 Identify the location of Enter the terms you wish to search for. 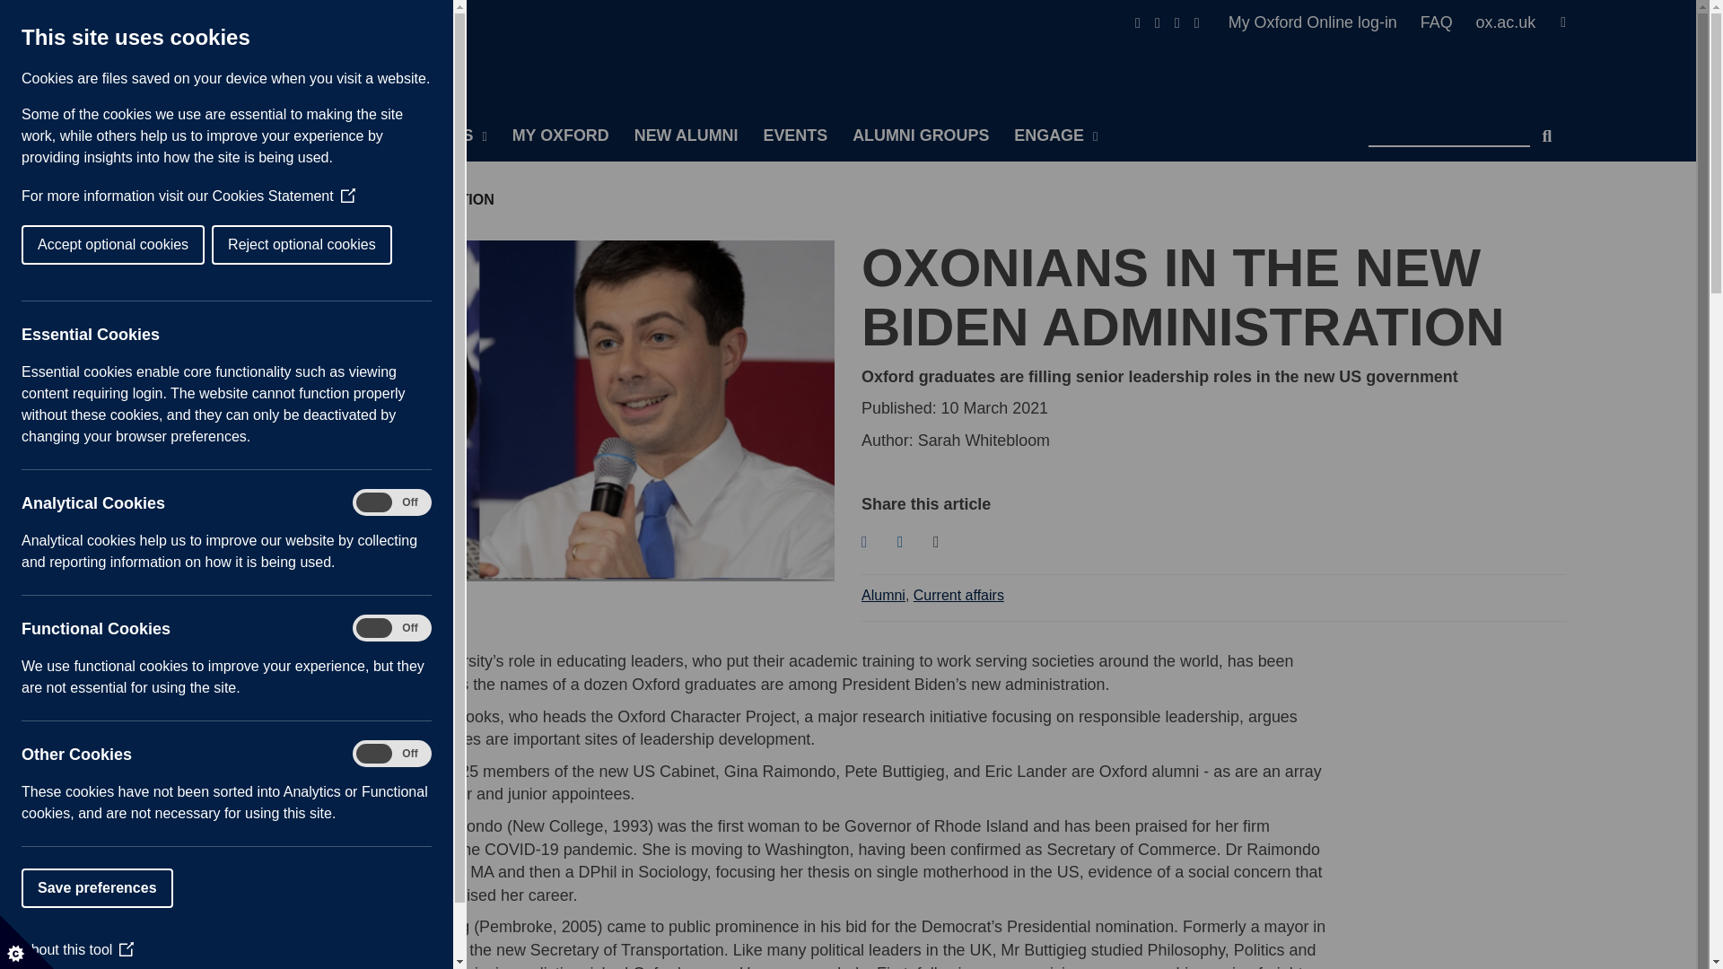
(1448, 129).